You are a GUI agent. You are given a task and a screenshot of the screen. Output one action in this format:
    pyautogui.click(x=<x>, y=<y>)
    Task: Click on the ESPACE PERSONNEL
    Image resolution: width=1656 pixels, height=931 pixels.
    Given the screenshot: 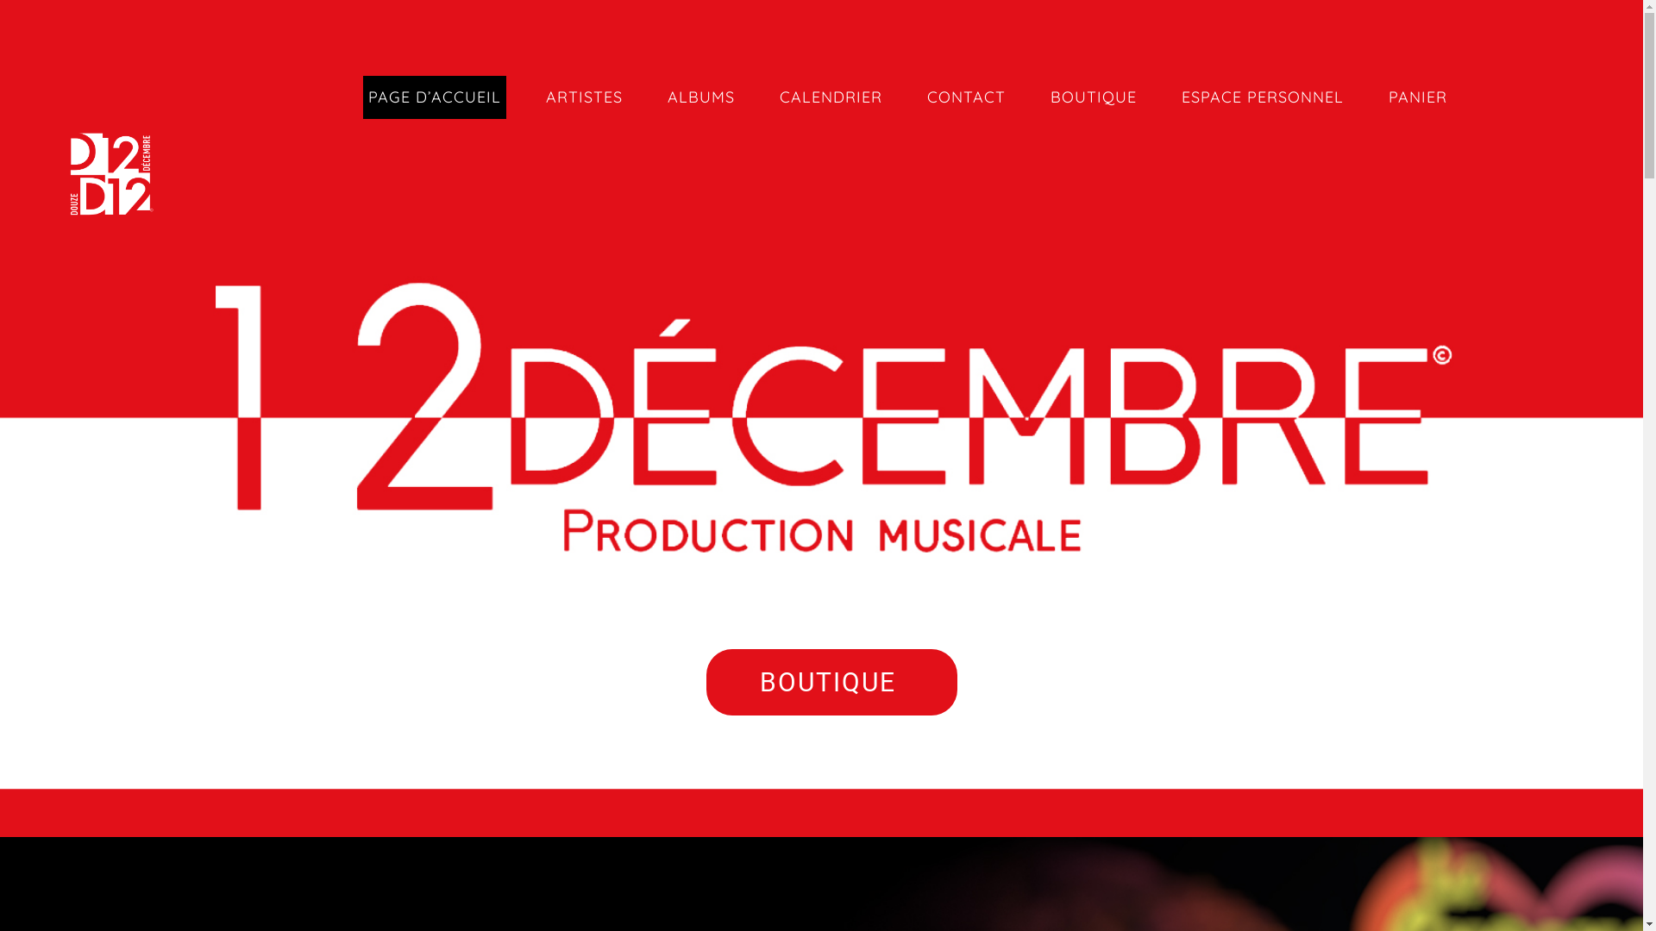 What is the action you would take?
    pyautogui.click(x=1263, y=97)
    